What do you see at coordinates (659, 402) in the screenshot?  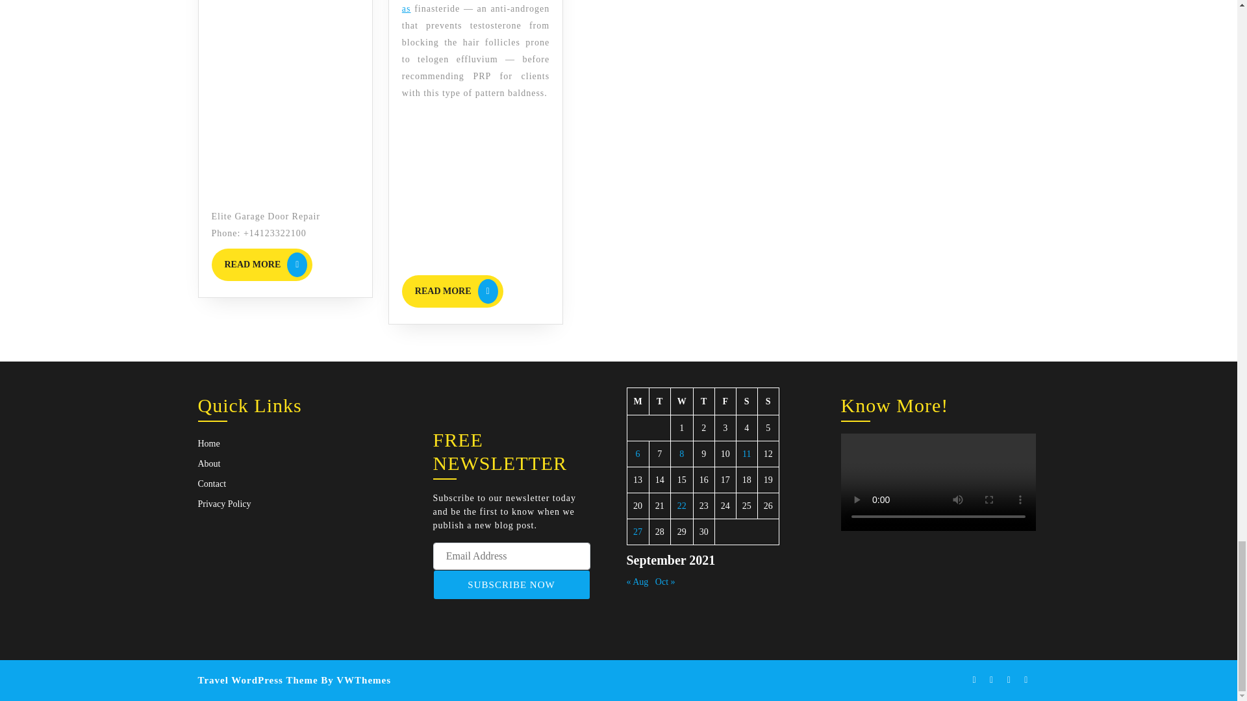 I see `Tuesday` at bounding box center [659, 402].